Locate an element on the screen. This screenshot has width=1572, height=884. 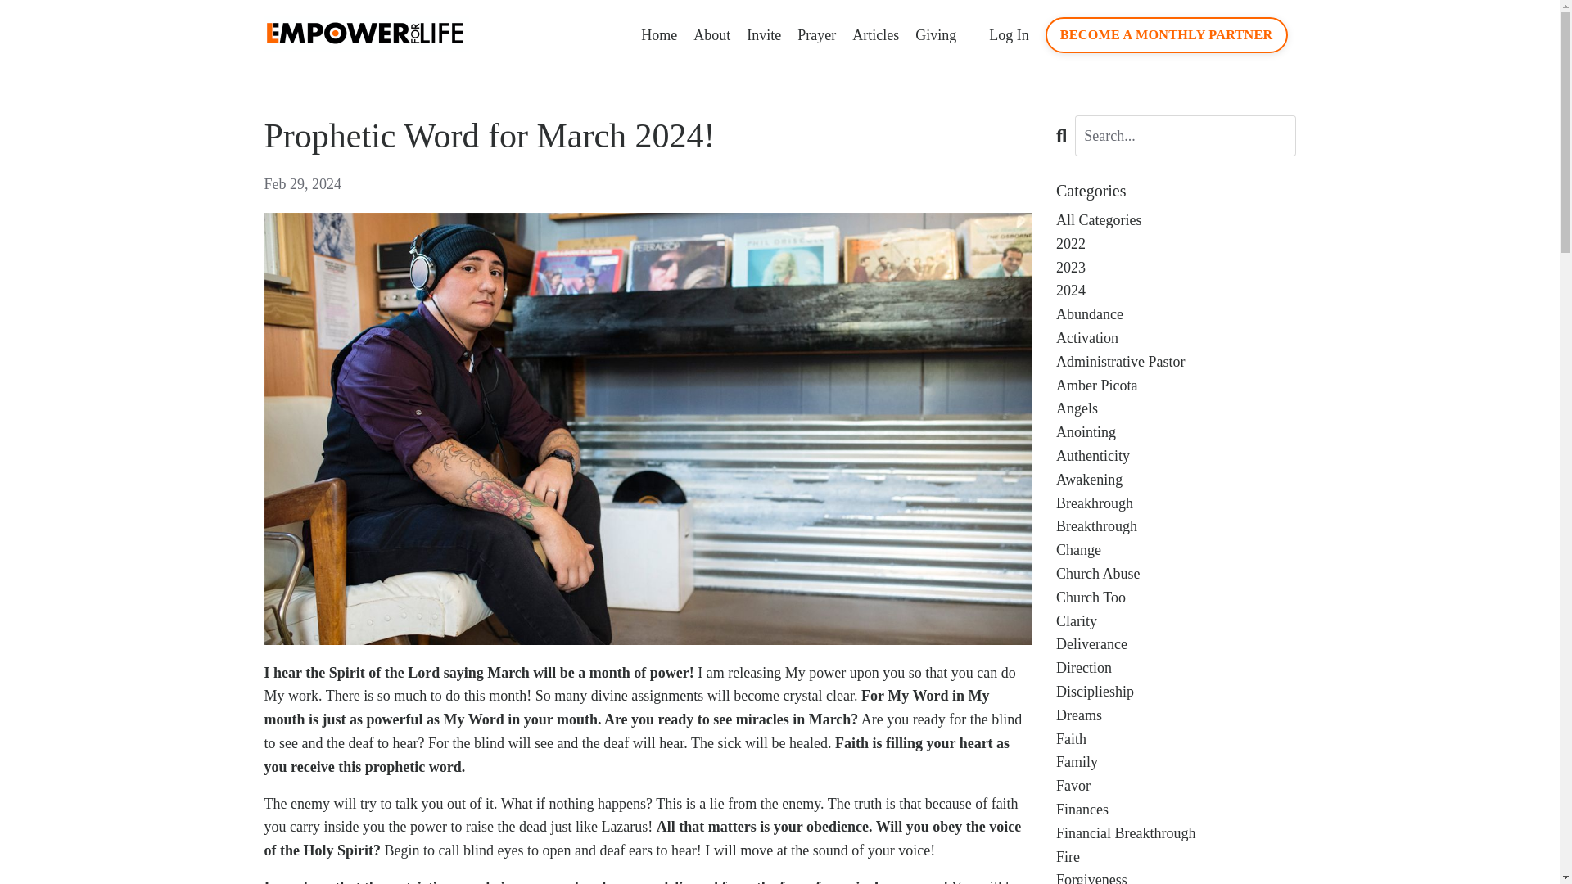
BECOME A MONTHLY PARTNER is located at coordinates (1166, 34).